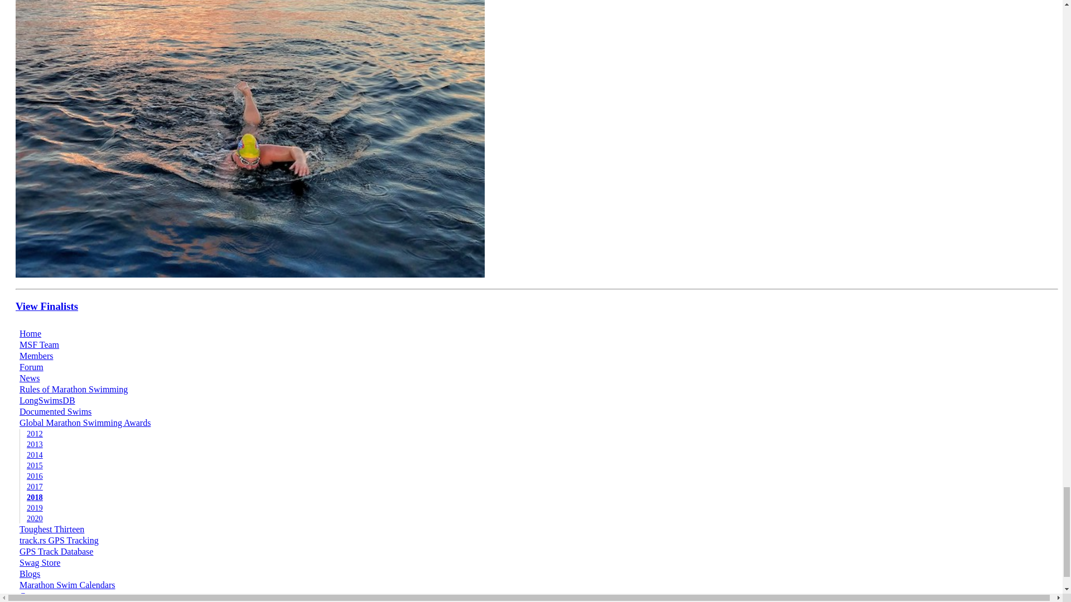 Image resolution: width=1071 pixels, height=602 pixels. Describe the element at coordinates (35, 487) in the screenshot. I see `2017` at that location.